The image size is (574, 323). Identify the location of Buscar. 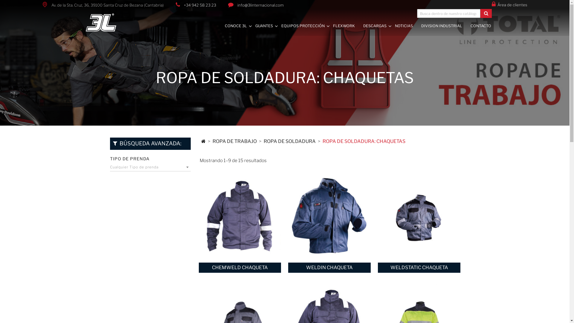
(486, 13).